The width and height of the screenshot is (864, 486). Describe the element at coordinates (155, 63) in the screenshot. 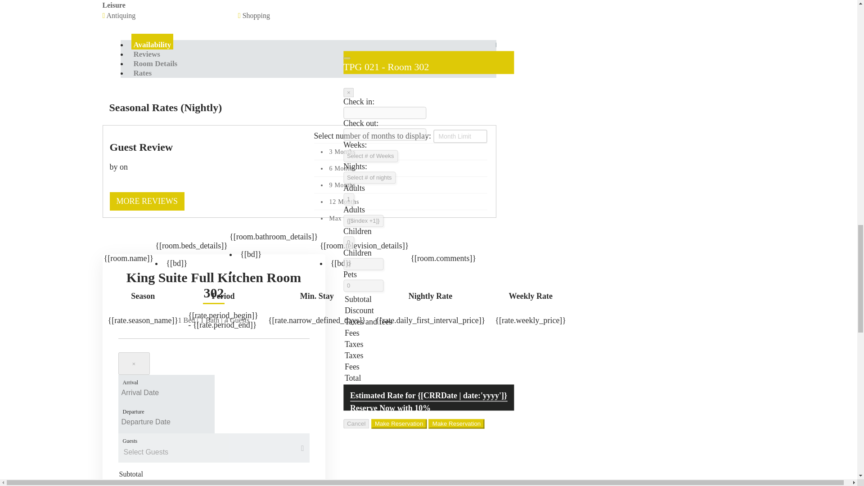

I see `Room Details` at that location.